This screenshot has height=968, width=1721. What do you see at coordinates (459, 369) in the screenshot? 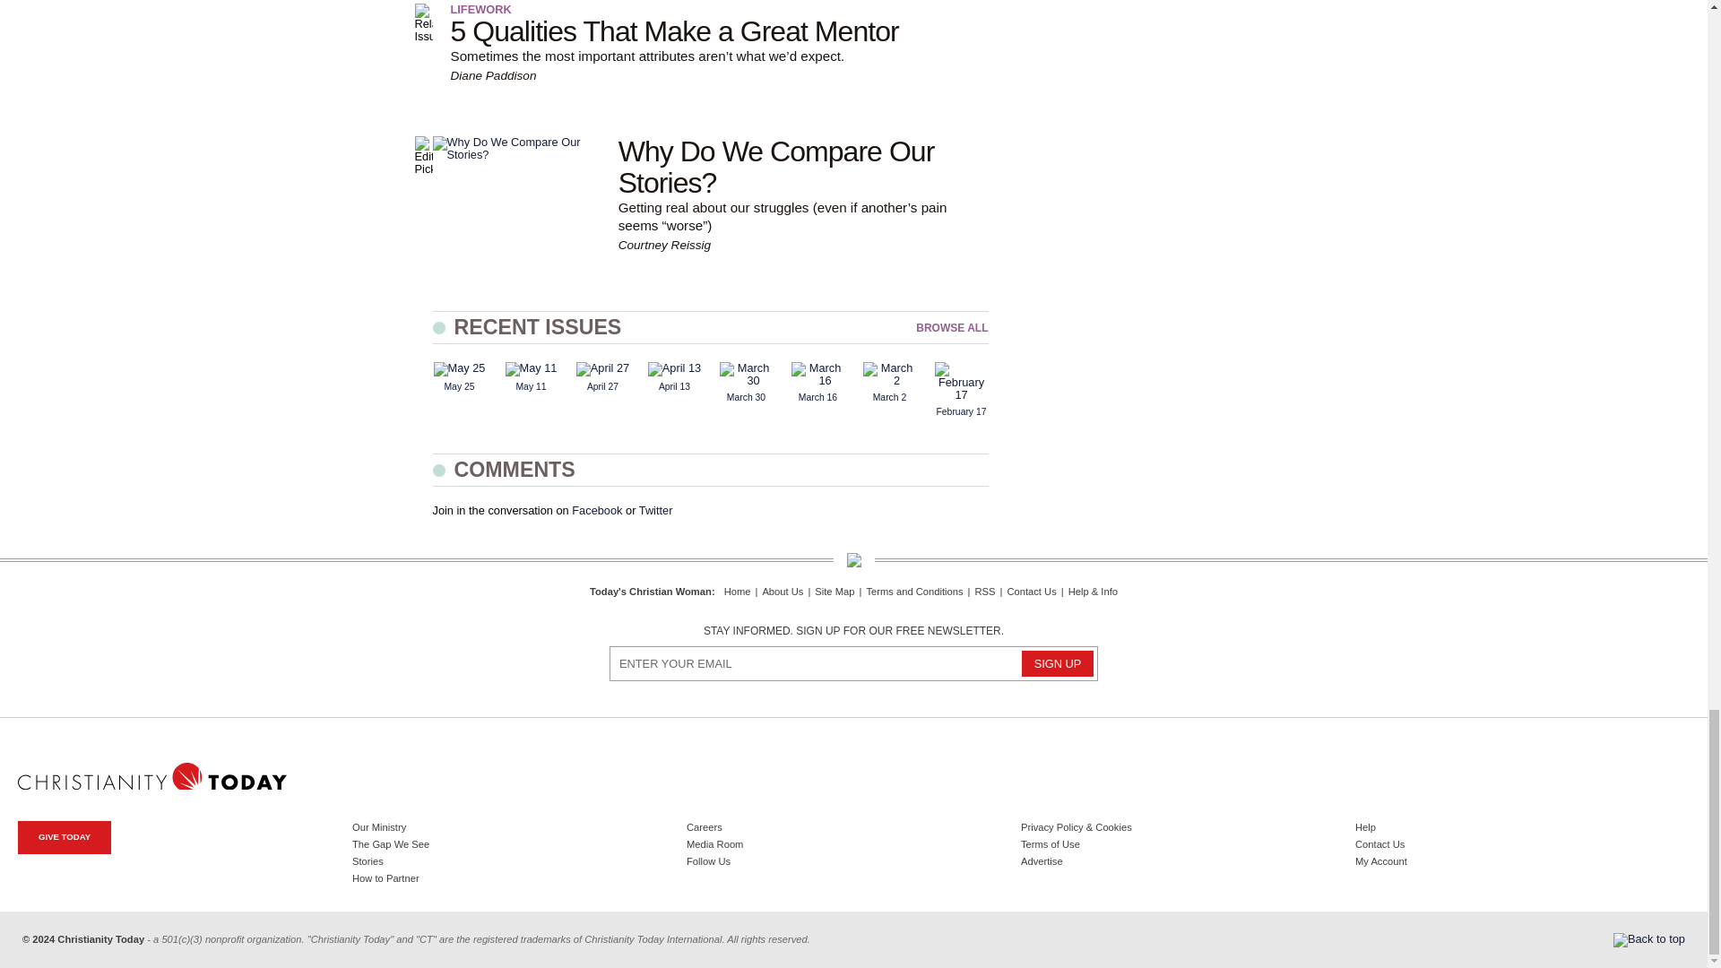
I see `May 25` at bounding box center [459, 369].